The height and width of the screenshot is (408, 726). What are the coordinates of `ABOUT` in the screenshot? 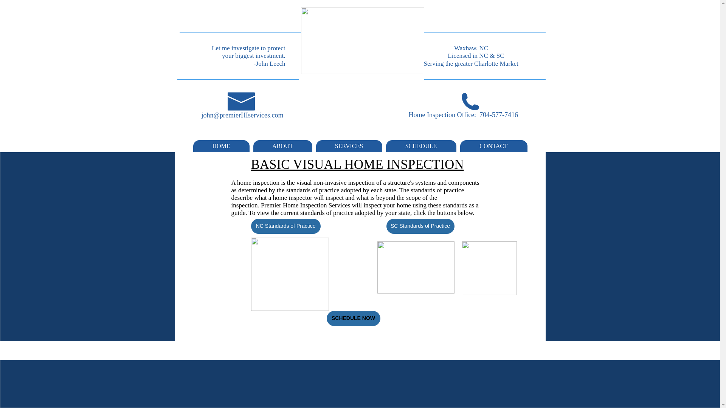 It's located at (283, 146).